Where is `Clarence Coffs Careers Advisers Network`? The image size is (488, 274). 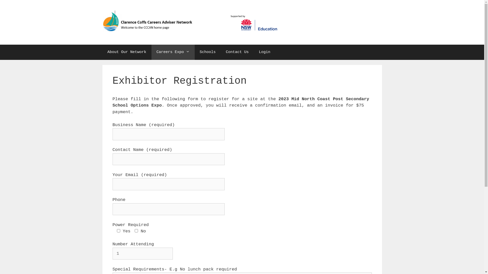
Clarence Coffs Careers Advisers Network is located at coordinates (190, 22).